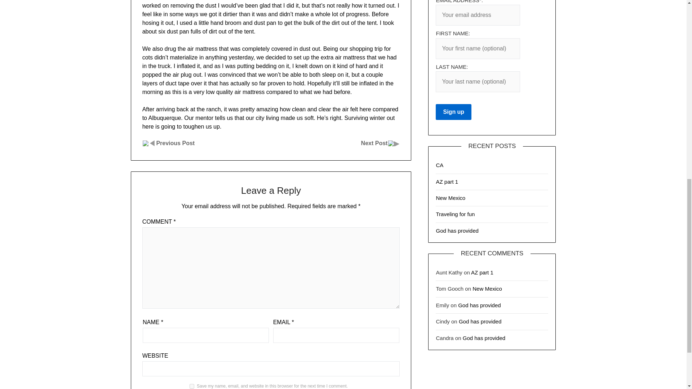 This screenshot has height=389, width=692. What do you see at coordinates (447, 182) in the screenshot?
I see `AZ part 1` at bounding box center [447, 182].